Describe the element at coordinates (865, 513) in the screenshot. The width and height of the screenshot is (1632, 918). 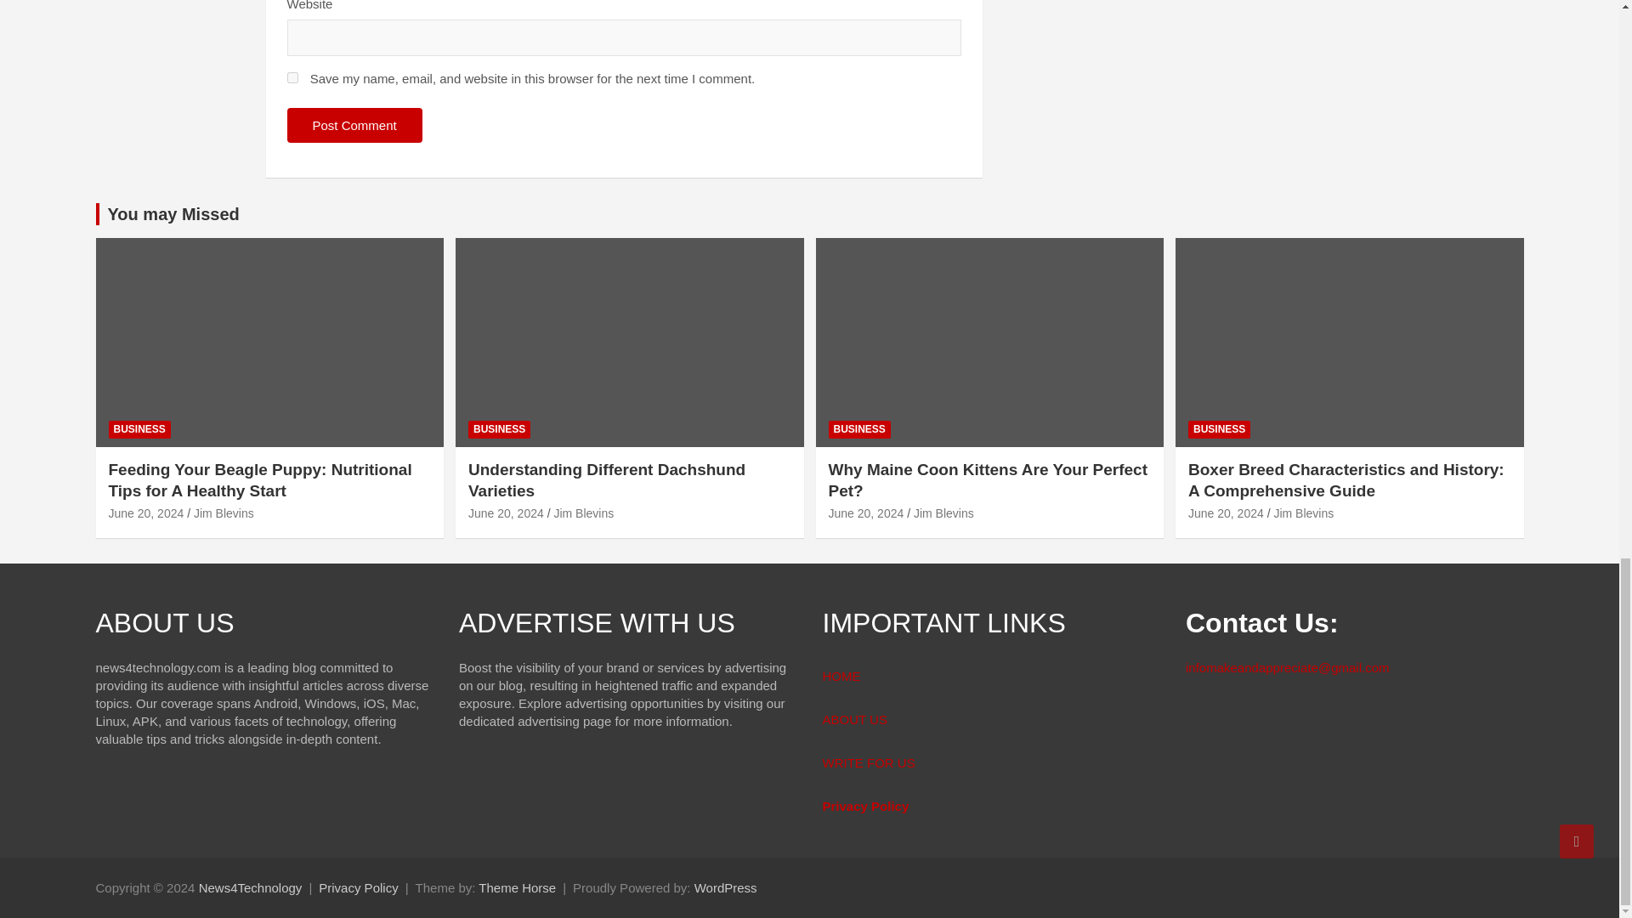
I see `Why Maine Coon Kittens Are Your Perfect Pet?` at that location.